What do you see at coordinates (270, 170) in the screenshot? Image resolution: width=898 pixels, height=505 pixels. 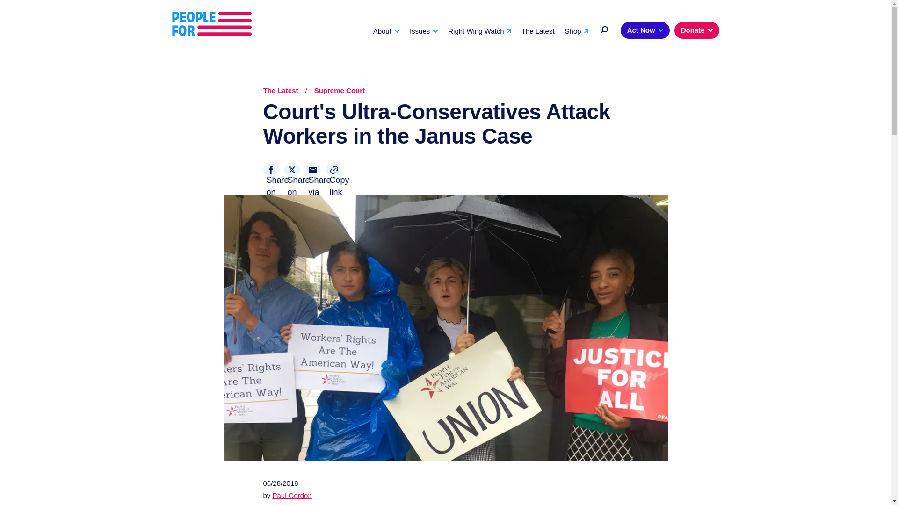 I see `Share to Facebook` at bounding box center [270, 170].